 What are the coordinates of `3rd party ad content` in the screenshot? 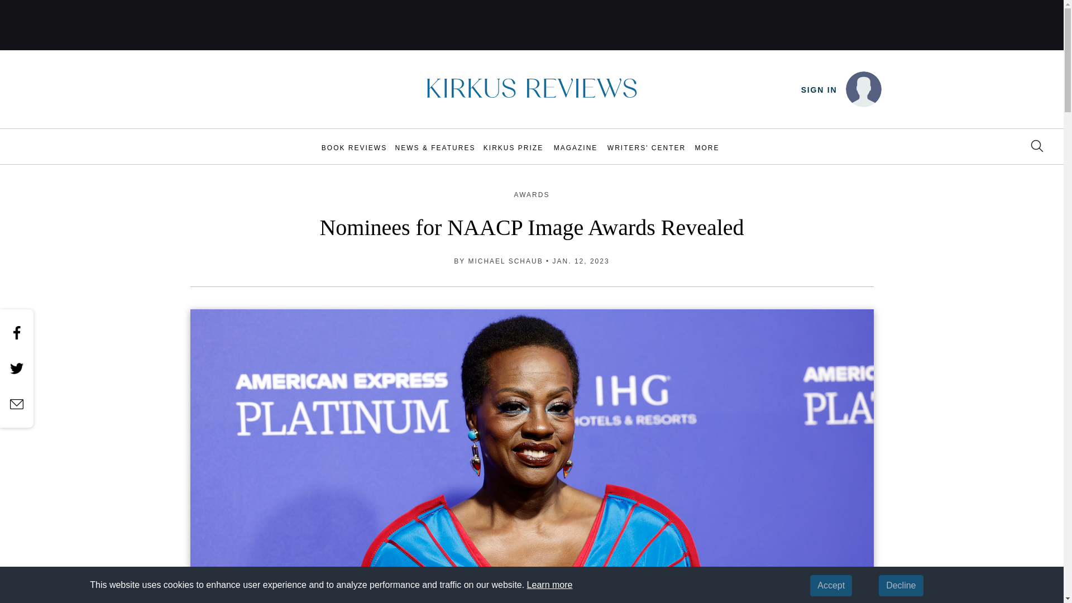 It's located at (532, 25).